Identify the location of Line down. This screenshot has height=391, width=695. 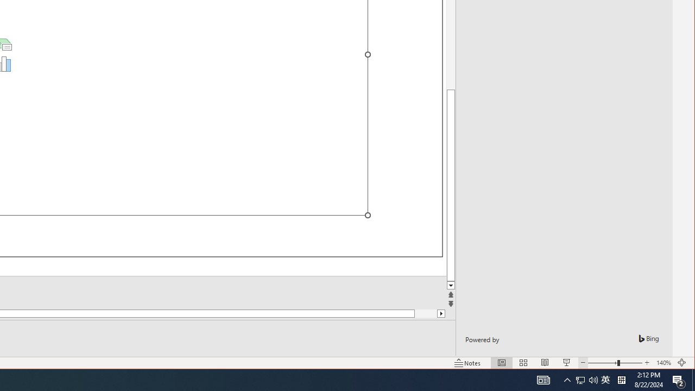
(451, 286).